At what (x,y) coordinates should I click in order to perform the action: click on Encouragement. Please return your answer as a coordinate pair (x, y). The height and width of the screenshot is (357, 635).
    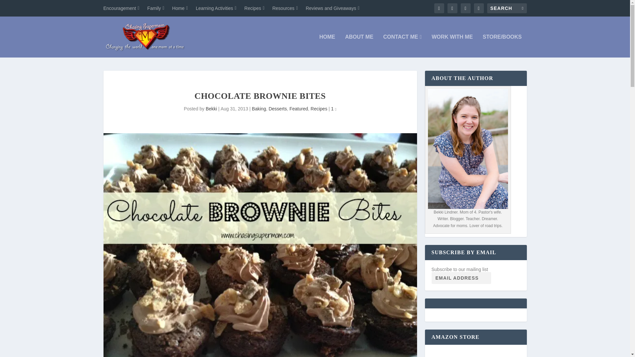
    Looking at the image, I should click on (121, 8).